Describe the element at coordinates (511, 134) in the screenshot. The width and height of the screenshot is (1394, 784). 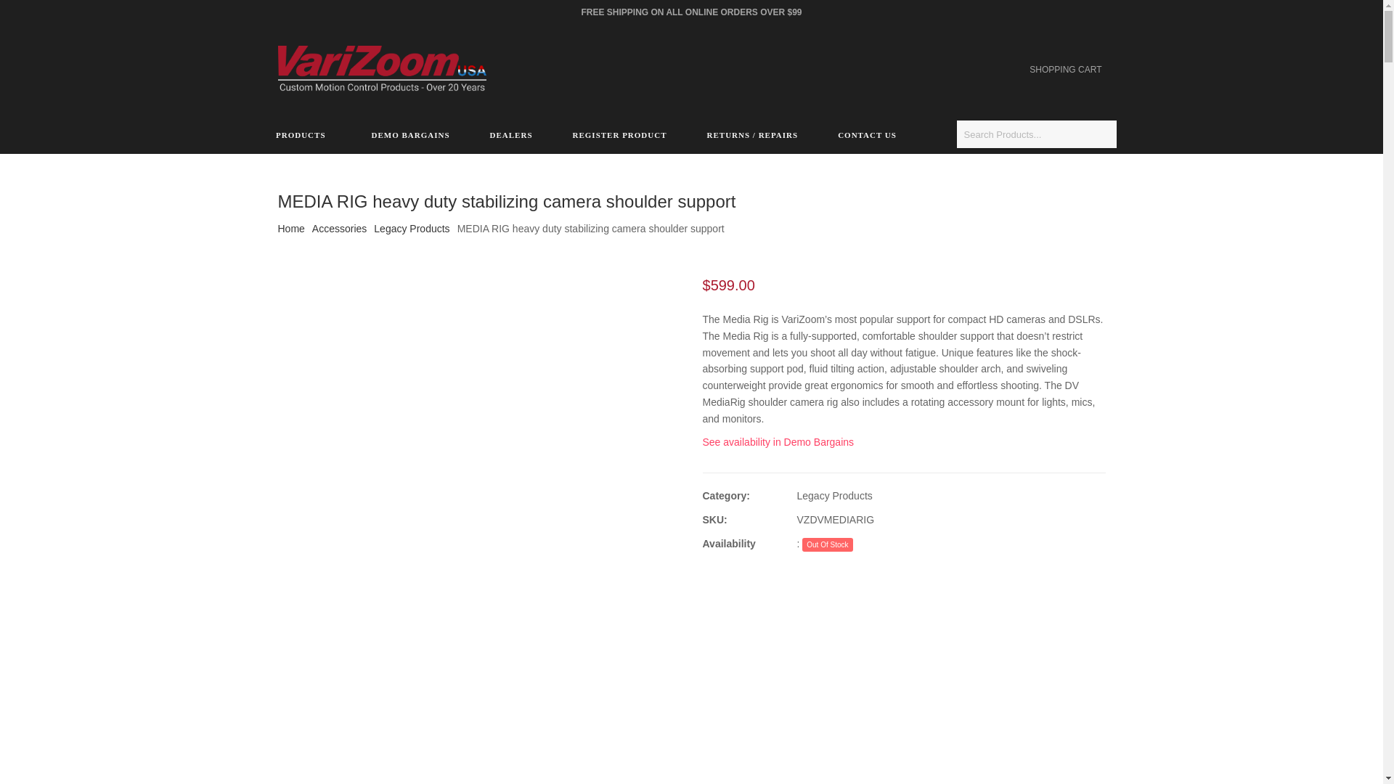
I see `DEALERS` at that location.